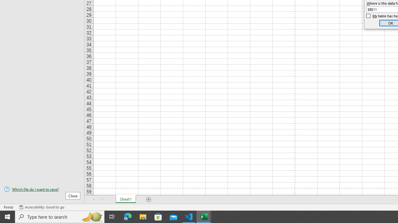 The width and height of the screenshot is (398, 223). What do you see at coordinates (126, 199) in the screenshot?
I see `Sheet1` at bounding box center [126, 199].